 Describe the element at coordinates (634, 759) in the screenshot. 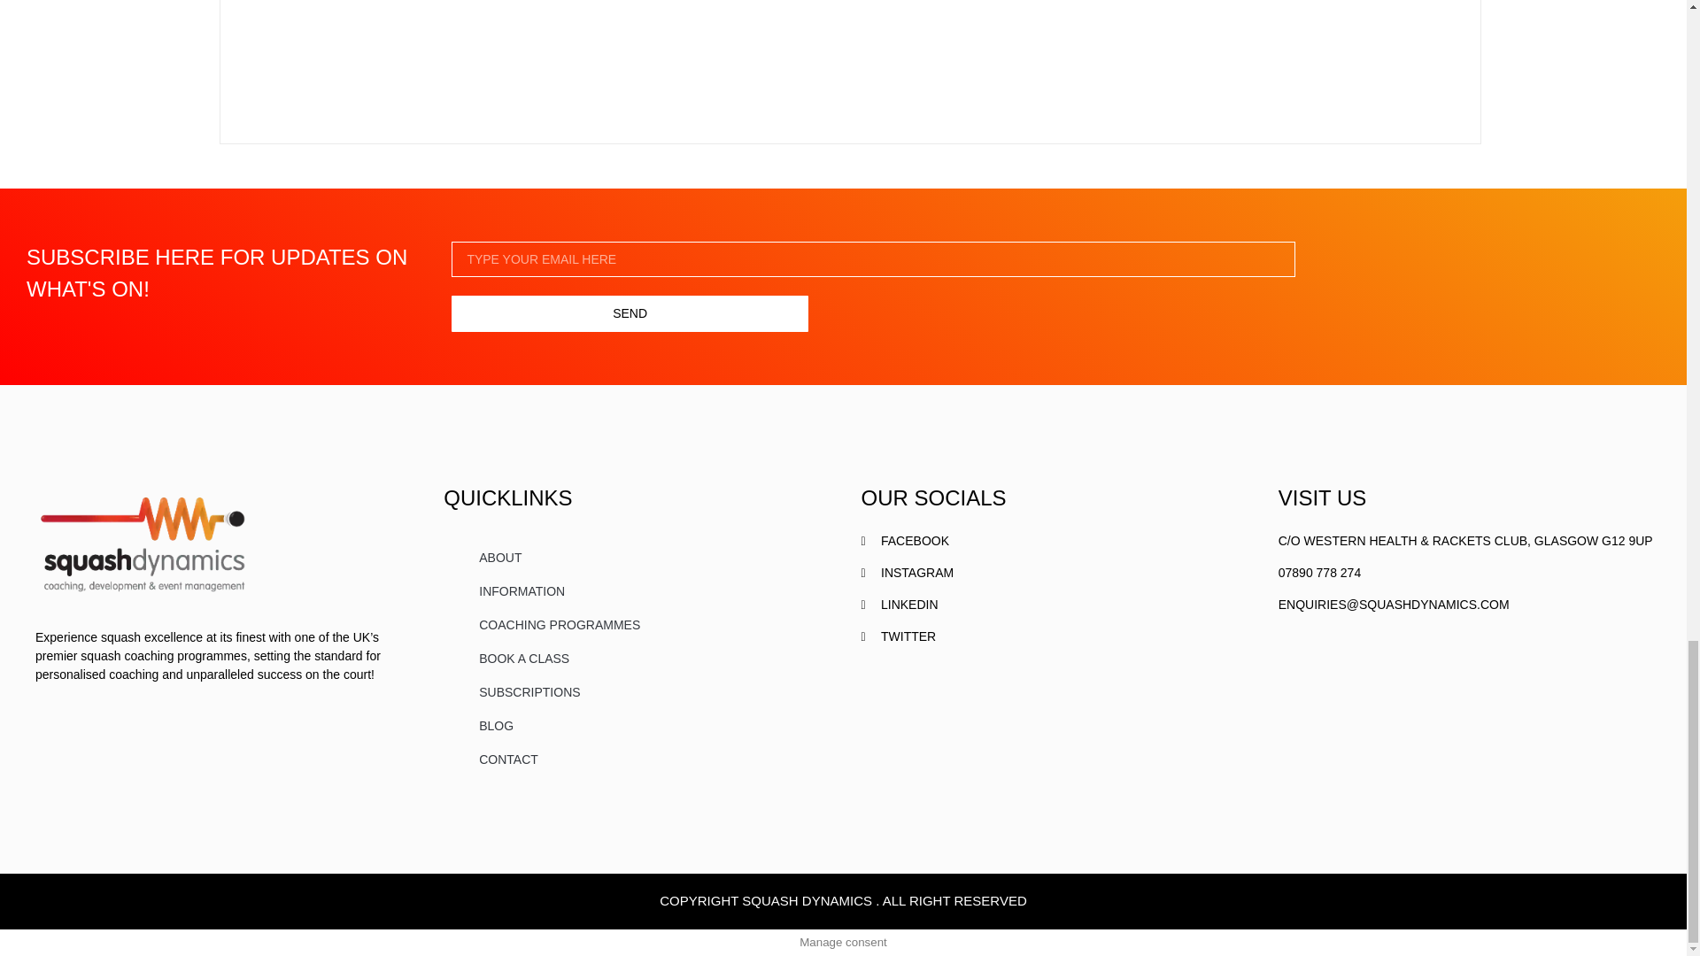

I see `CONTACT` at that location.